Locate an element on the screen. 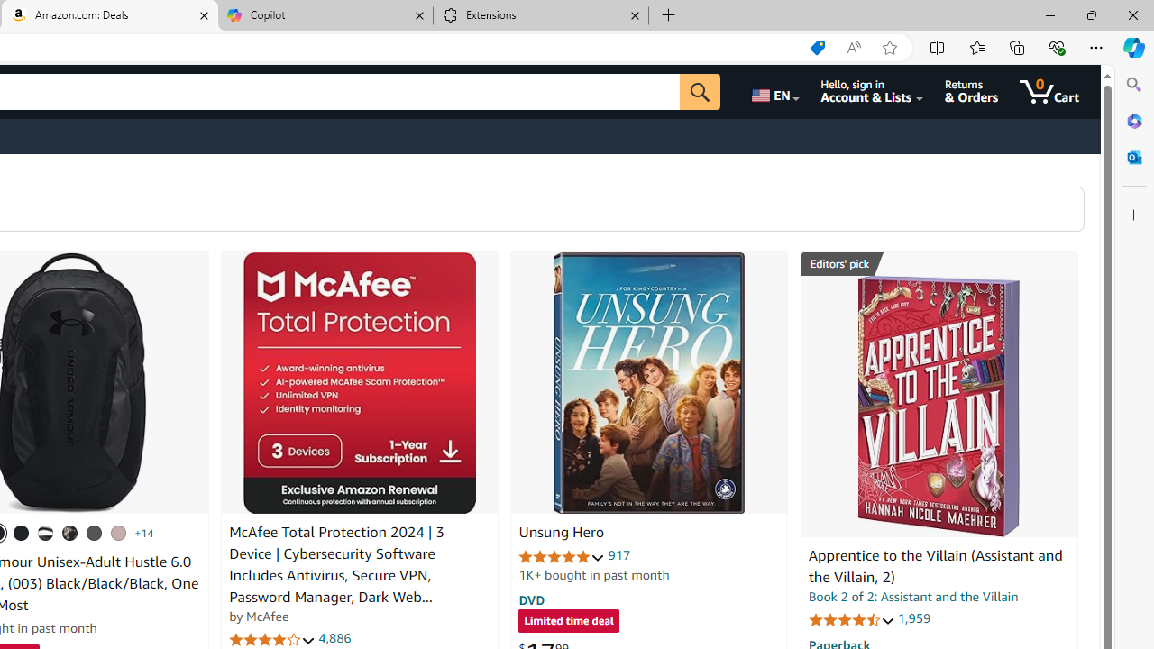 The image size is (1154, 649). Limited time deal is located at coordinates (568, 622).